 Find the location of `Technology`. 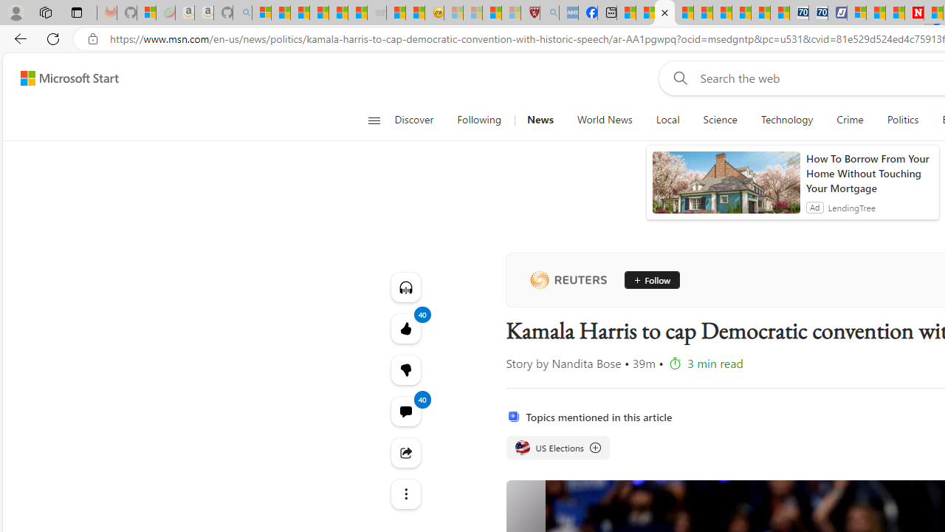

Technology is located at coordinates (786, 120).